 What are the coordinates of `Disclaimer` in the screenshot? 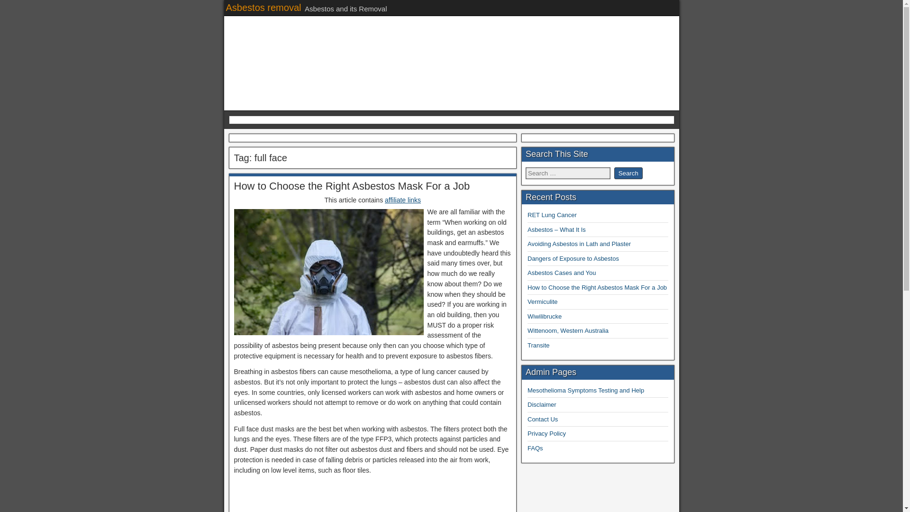 It's located at (542, 404).